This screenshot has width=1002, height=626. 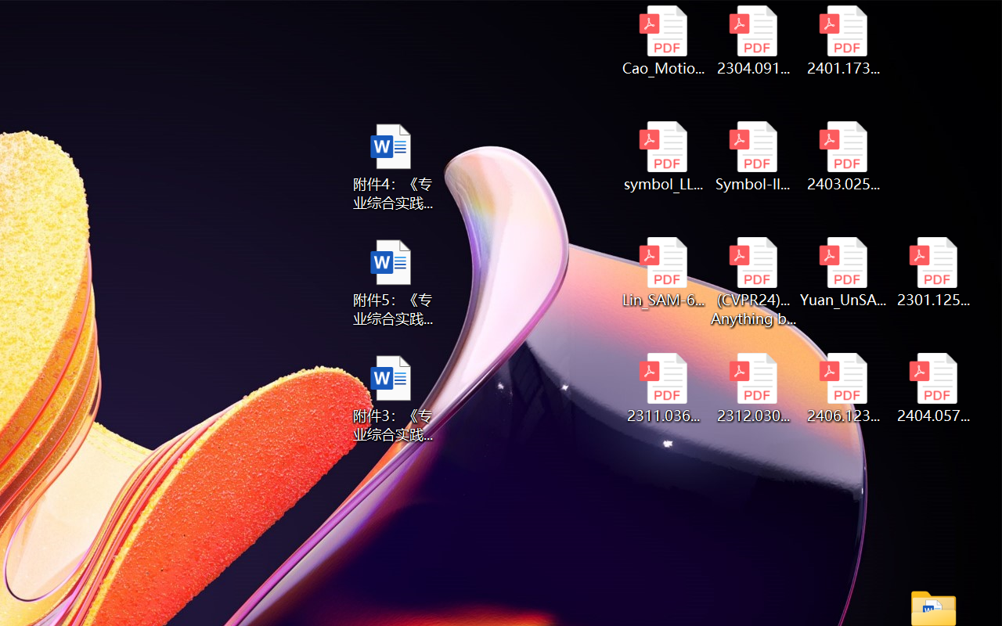 I want to click on 2404.05719v1.pdf, so click(x=933, y=388).